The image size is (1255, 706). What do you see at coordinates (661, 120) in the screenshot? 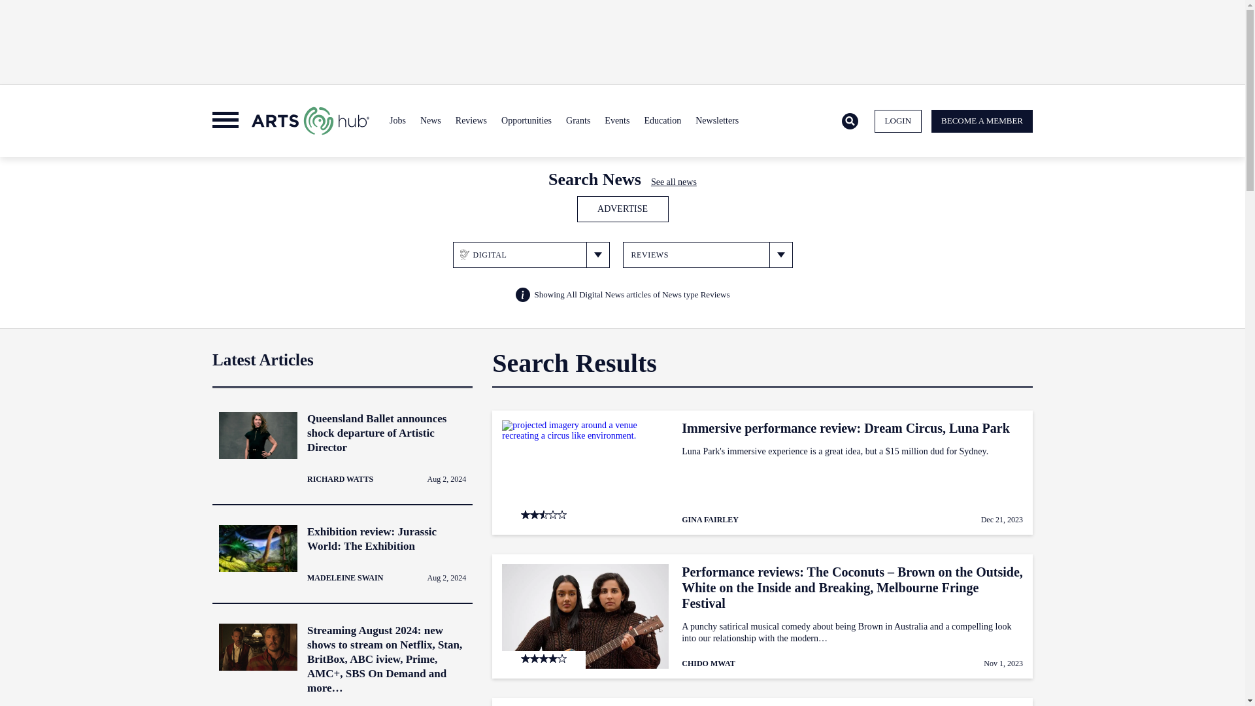
I see `Education` at bounding box center [661, 120].